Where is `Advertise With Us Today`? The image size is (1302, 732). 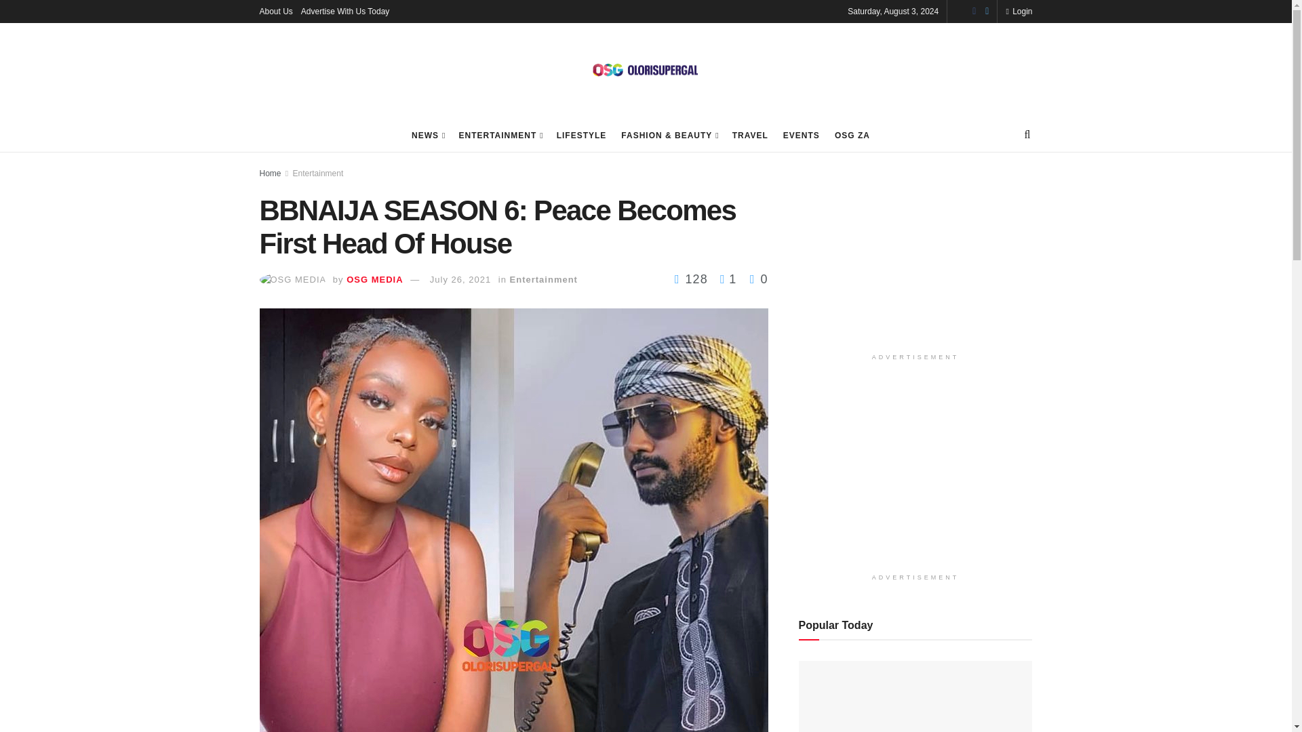
Advertise With Us Today is located at coordinates (344, 11).